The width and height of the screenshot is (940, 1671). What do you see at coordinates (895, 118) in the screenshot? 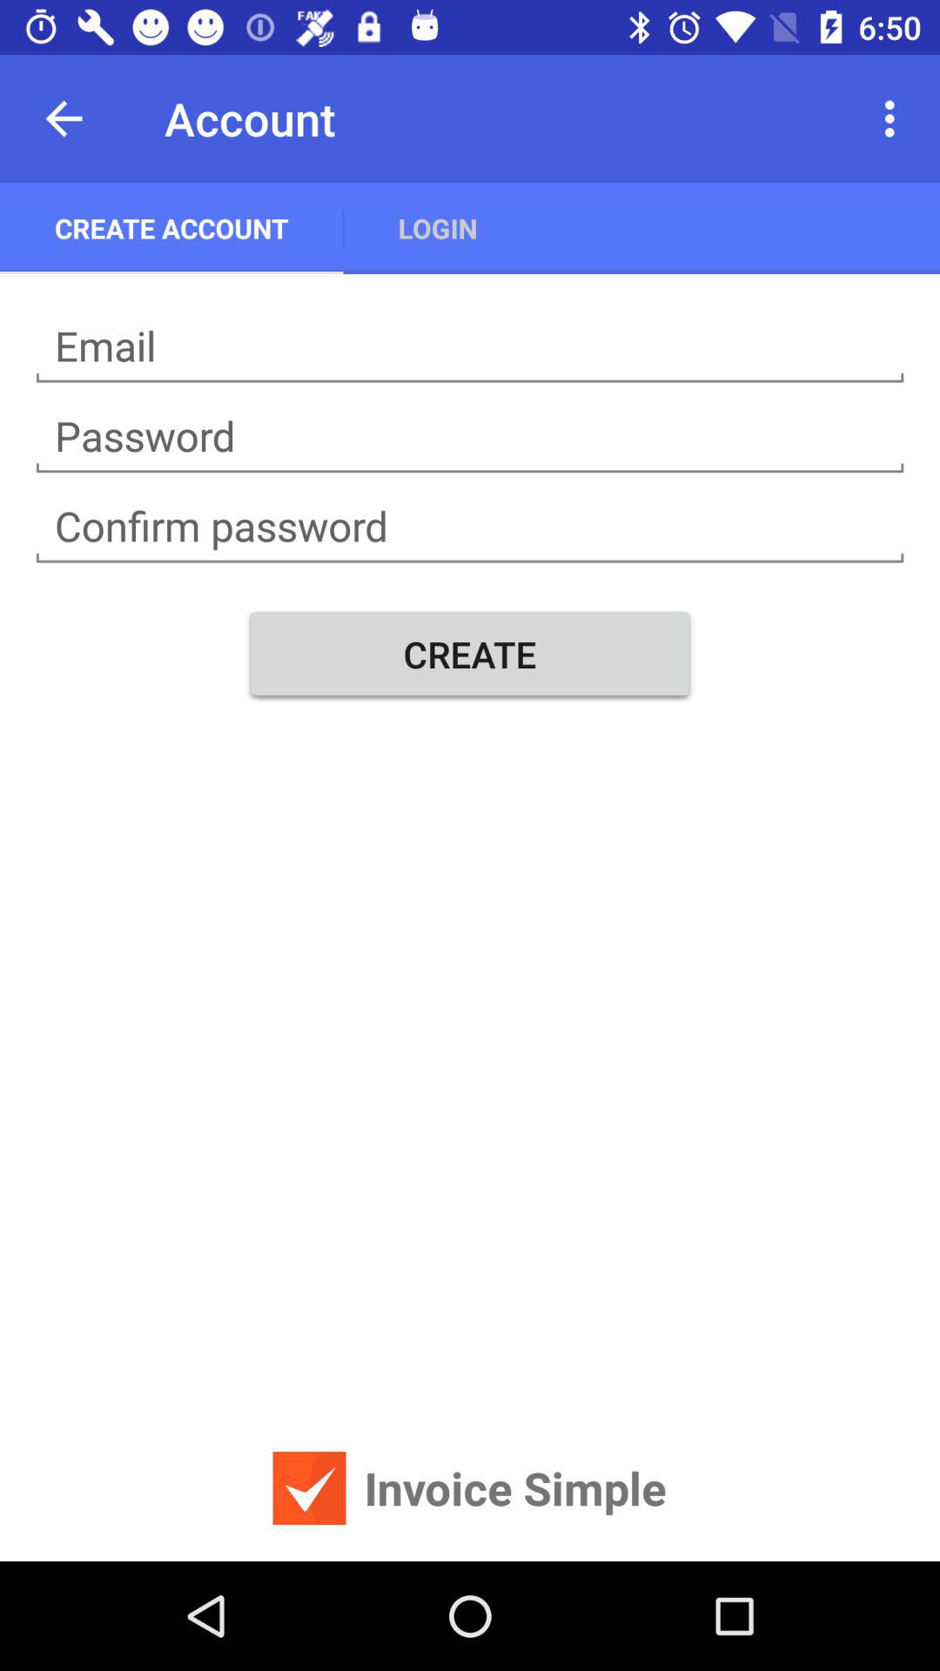
I see `turn on item at the top right corner` at bounding box center [895, 118].